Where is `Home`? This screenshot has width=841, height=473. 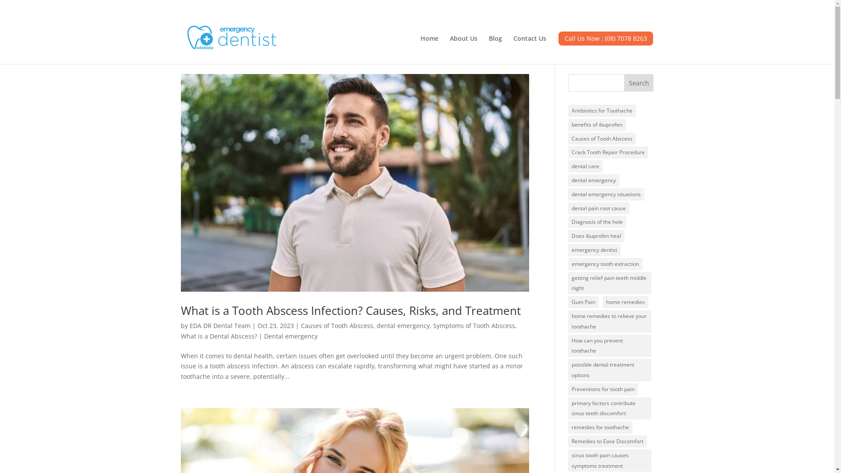 Home is located at coordinates (429, 47).